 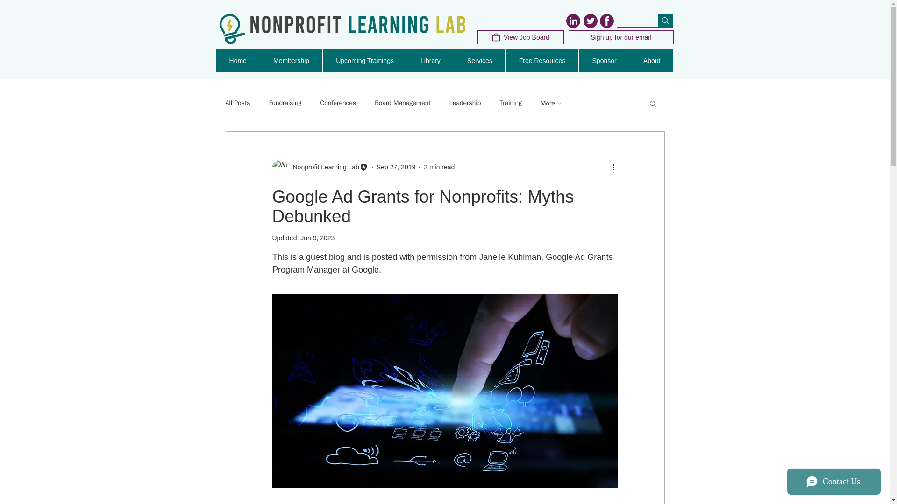 I want to click on View Job Board, so click(x=520, y=37).